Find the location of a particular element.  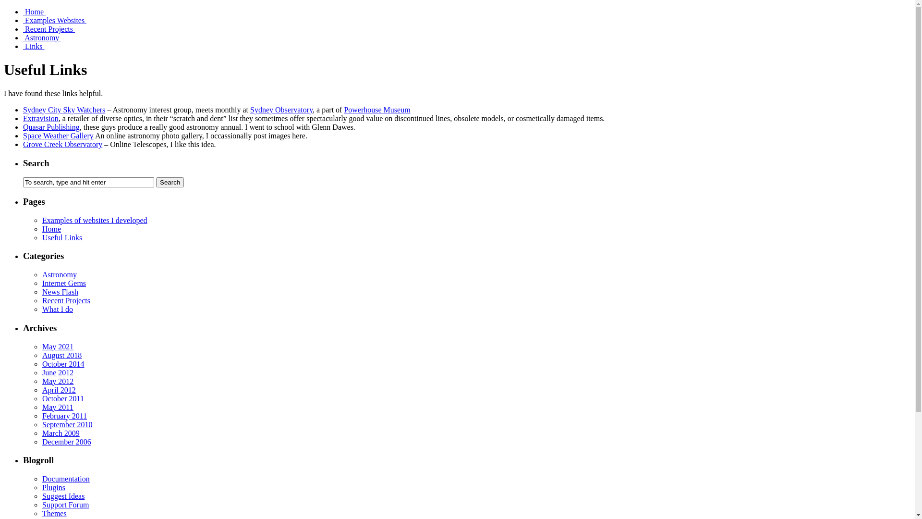

Space Weather Gallery is located at coordinates (59, 136).